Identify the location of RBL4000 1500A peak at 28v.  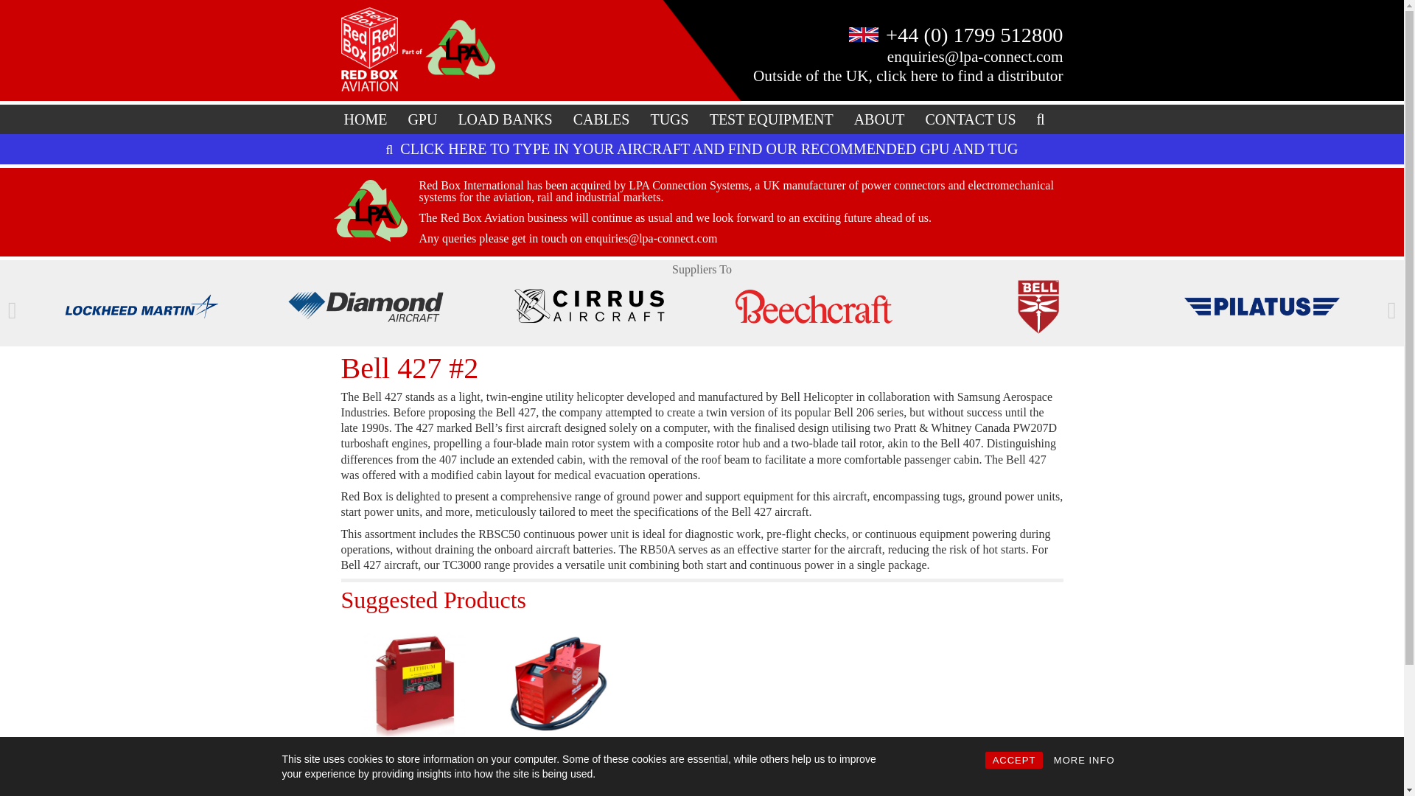
(412, 684).